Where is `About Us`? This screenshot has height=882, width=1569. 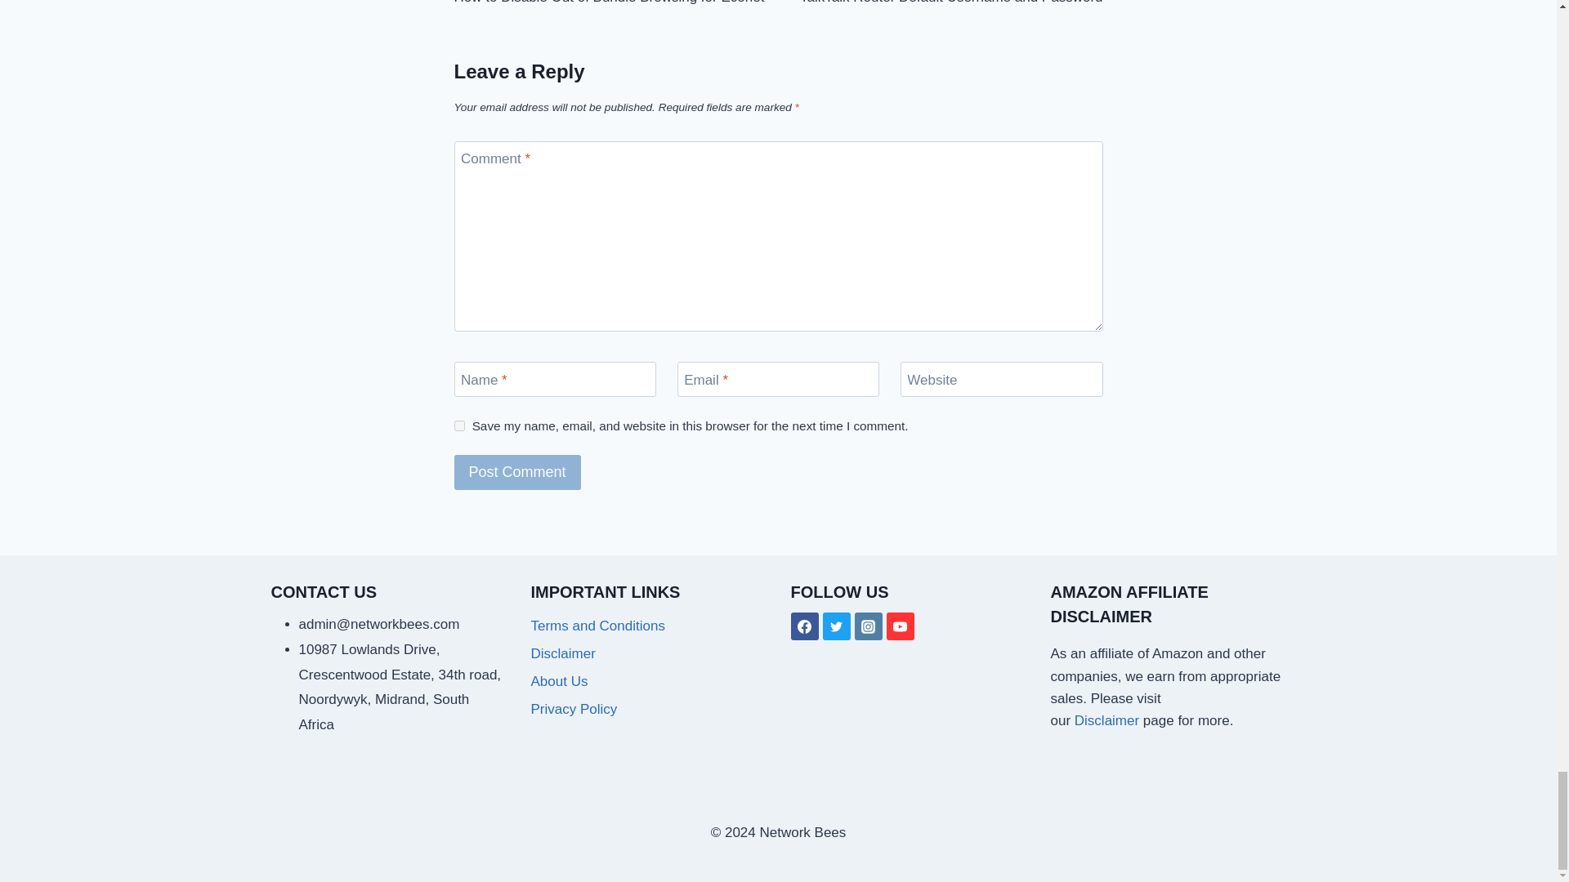
About Us is located at coordinates (649, 681).